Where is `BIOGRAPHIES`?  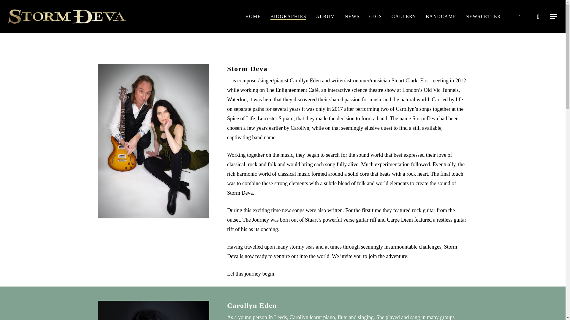 BIOGRAPHIES is located at coordinates (288, 17).